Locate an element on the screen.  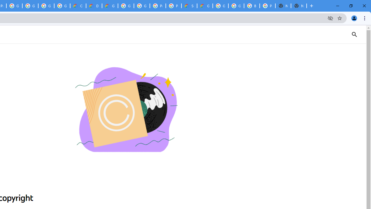
Bookmark this tab is located at coordinates (340, 18).